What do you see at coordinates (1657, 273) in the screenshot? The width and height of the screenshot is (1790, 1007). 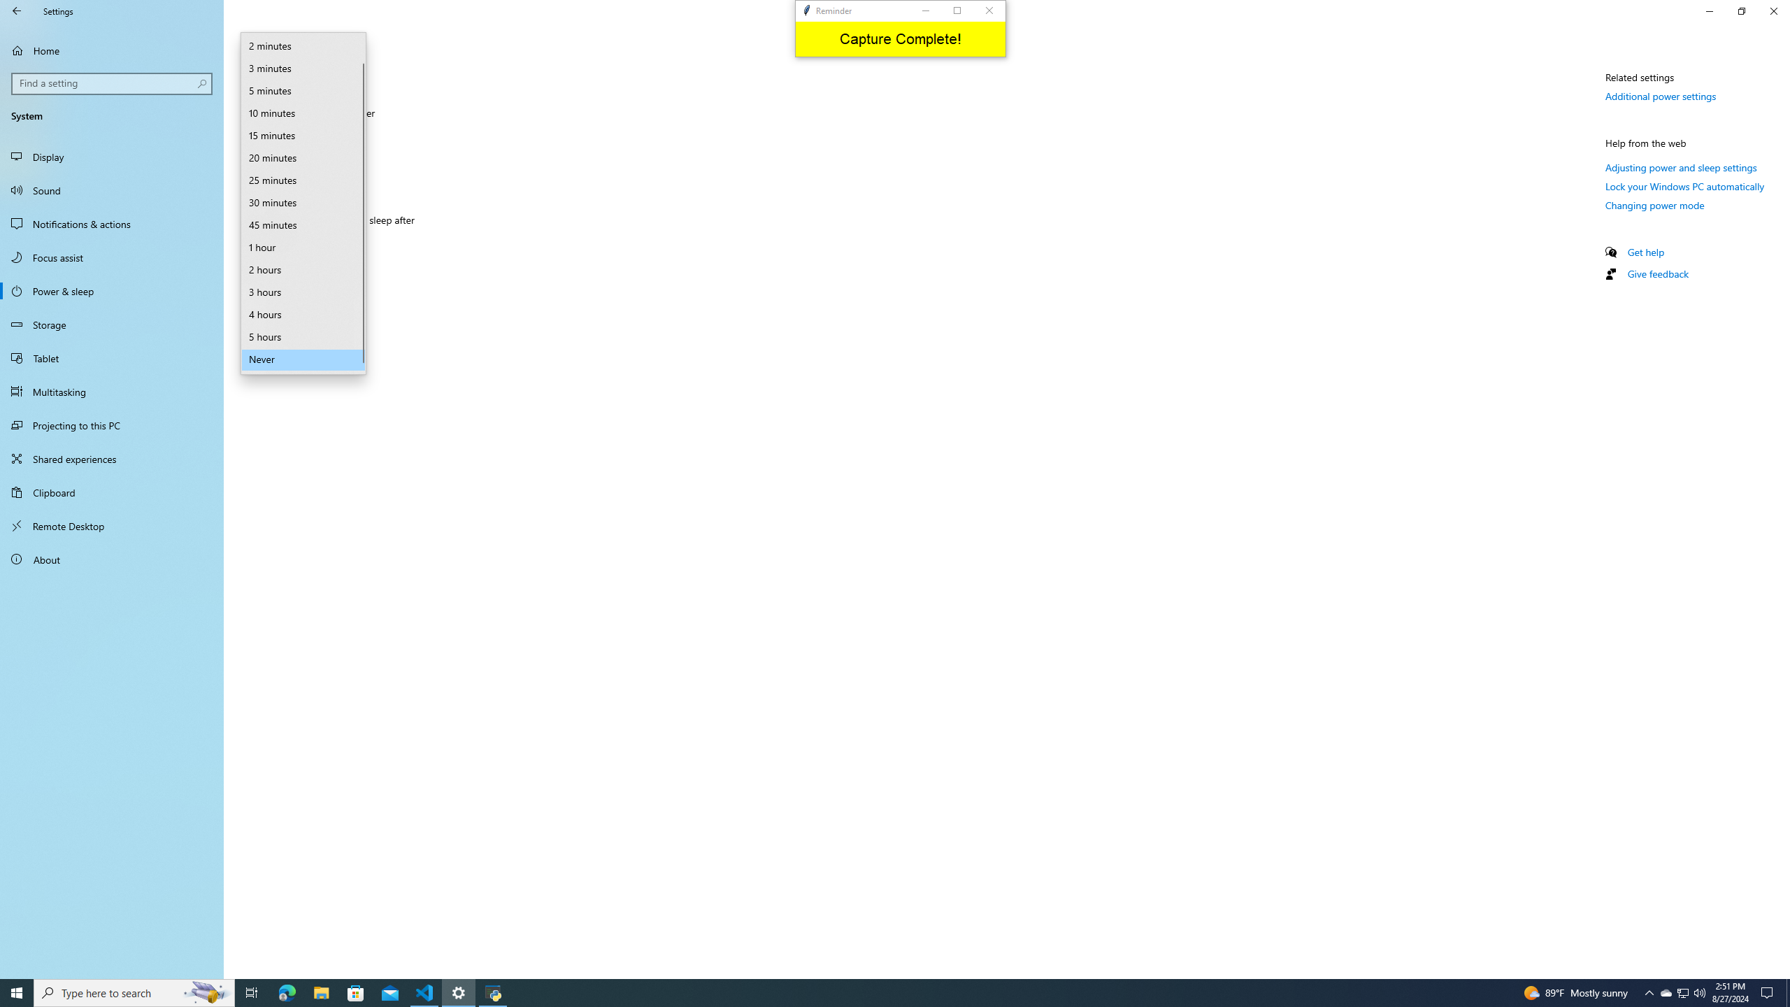 I see `Give feedback` at bounding box center [1657, 273].